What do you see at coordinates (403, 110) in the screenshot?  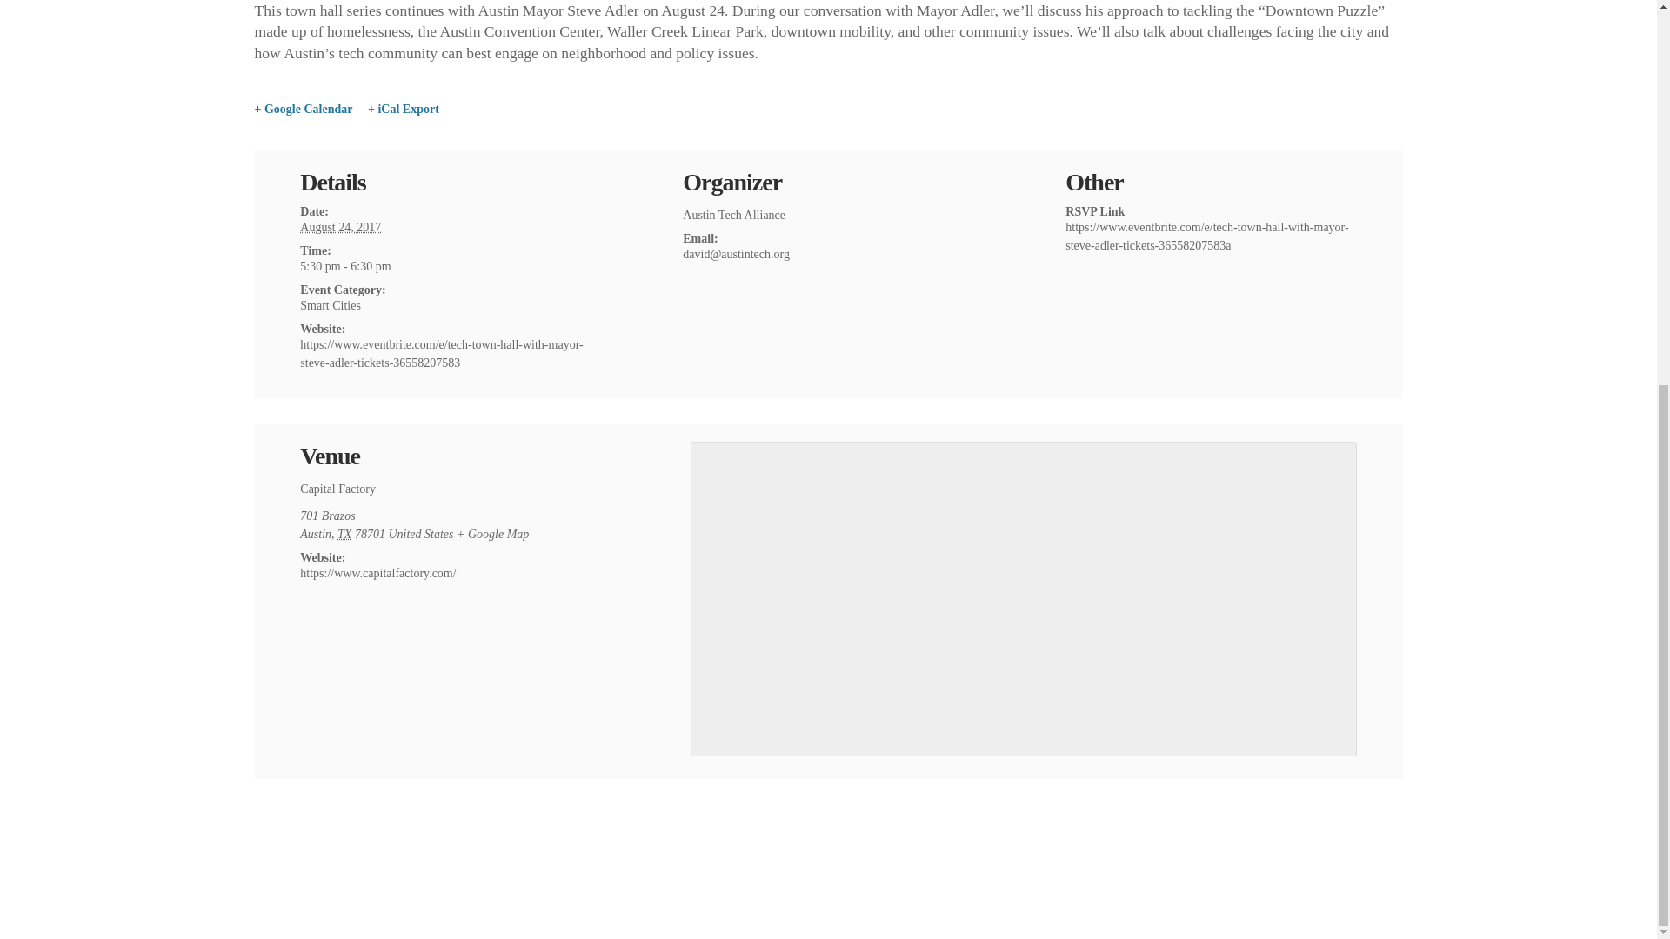 I see `Download .ics file` at bounding box center [403, 110].